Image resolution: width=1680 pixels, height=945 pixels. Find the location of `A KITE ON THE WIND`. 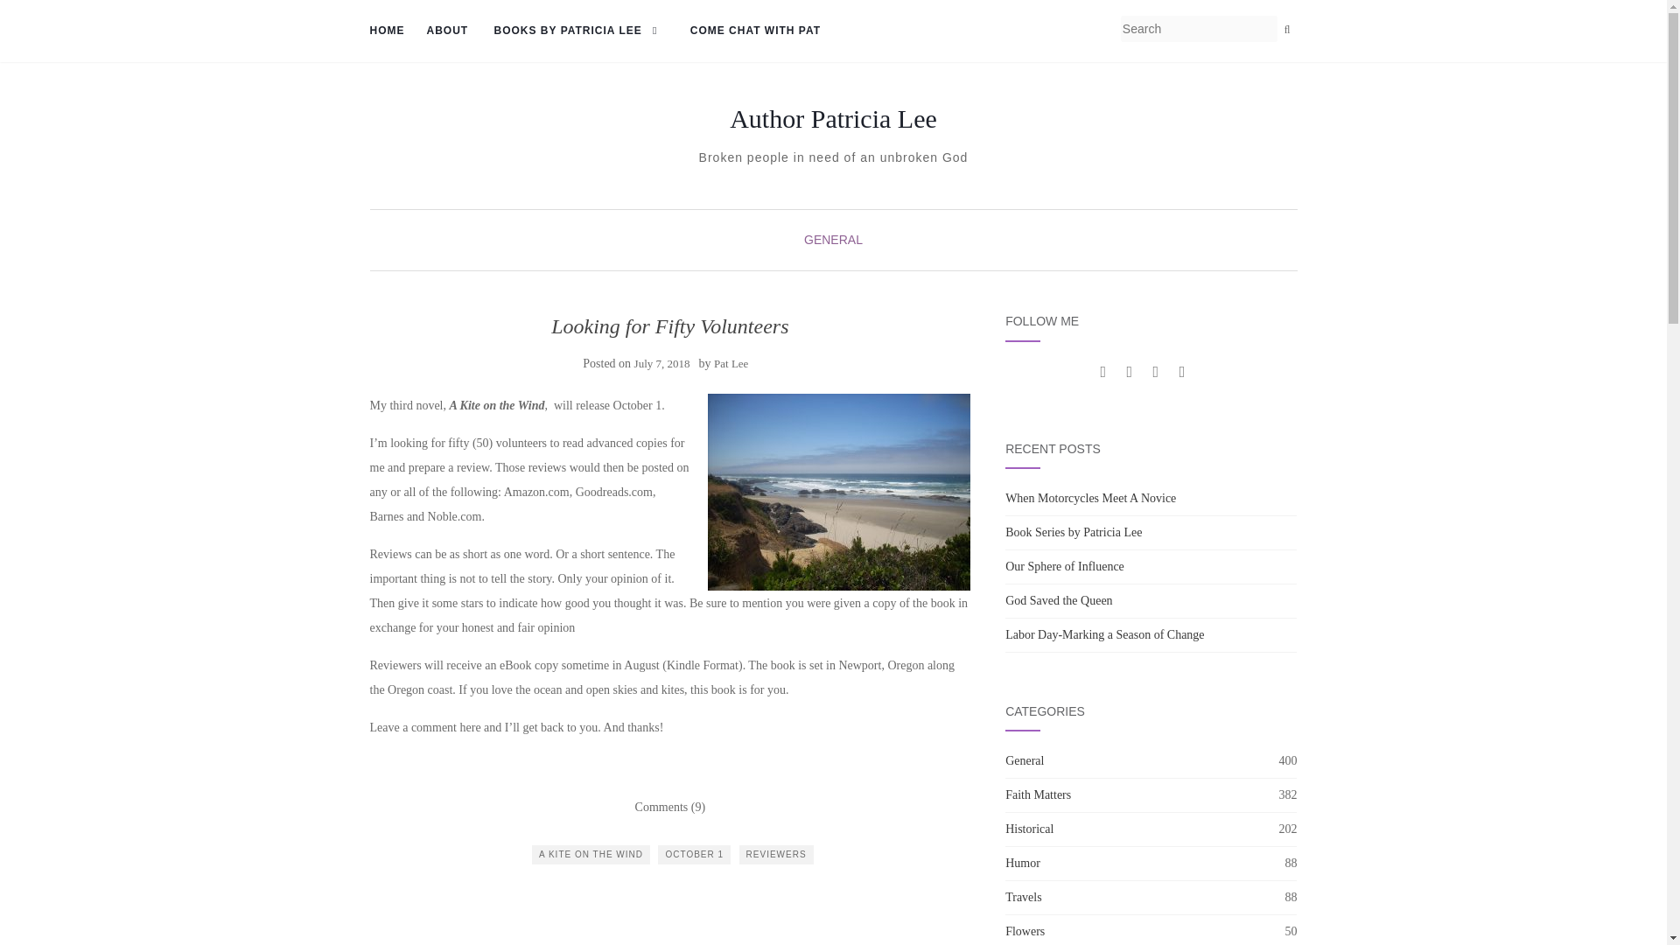

A KITE ON THE WIND is located at coordinates (591, 854).